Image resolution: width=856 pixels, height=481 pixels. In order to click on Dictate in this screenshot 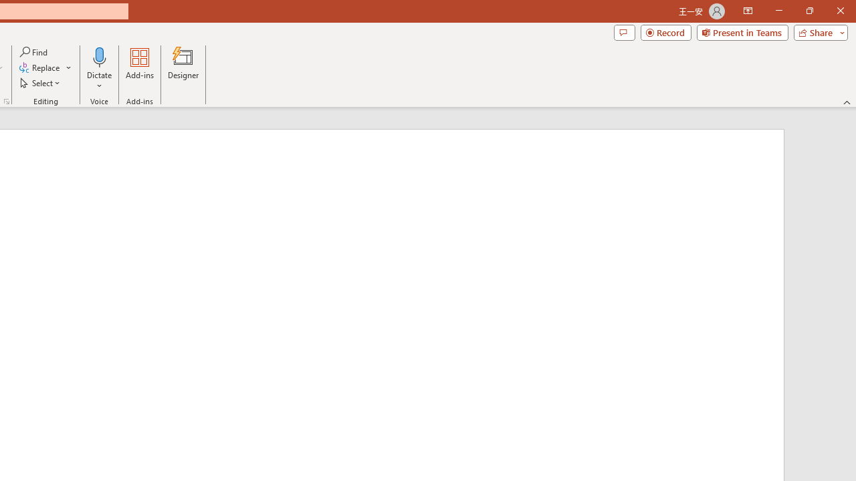, I will do `click(100, 68)`.